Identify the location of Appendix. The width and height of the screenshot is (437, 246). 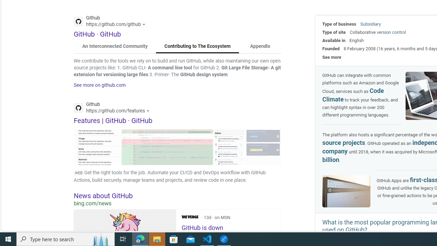
(260, 46).